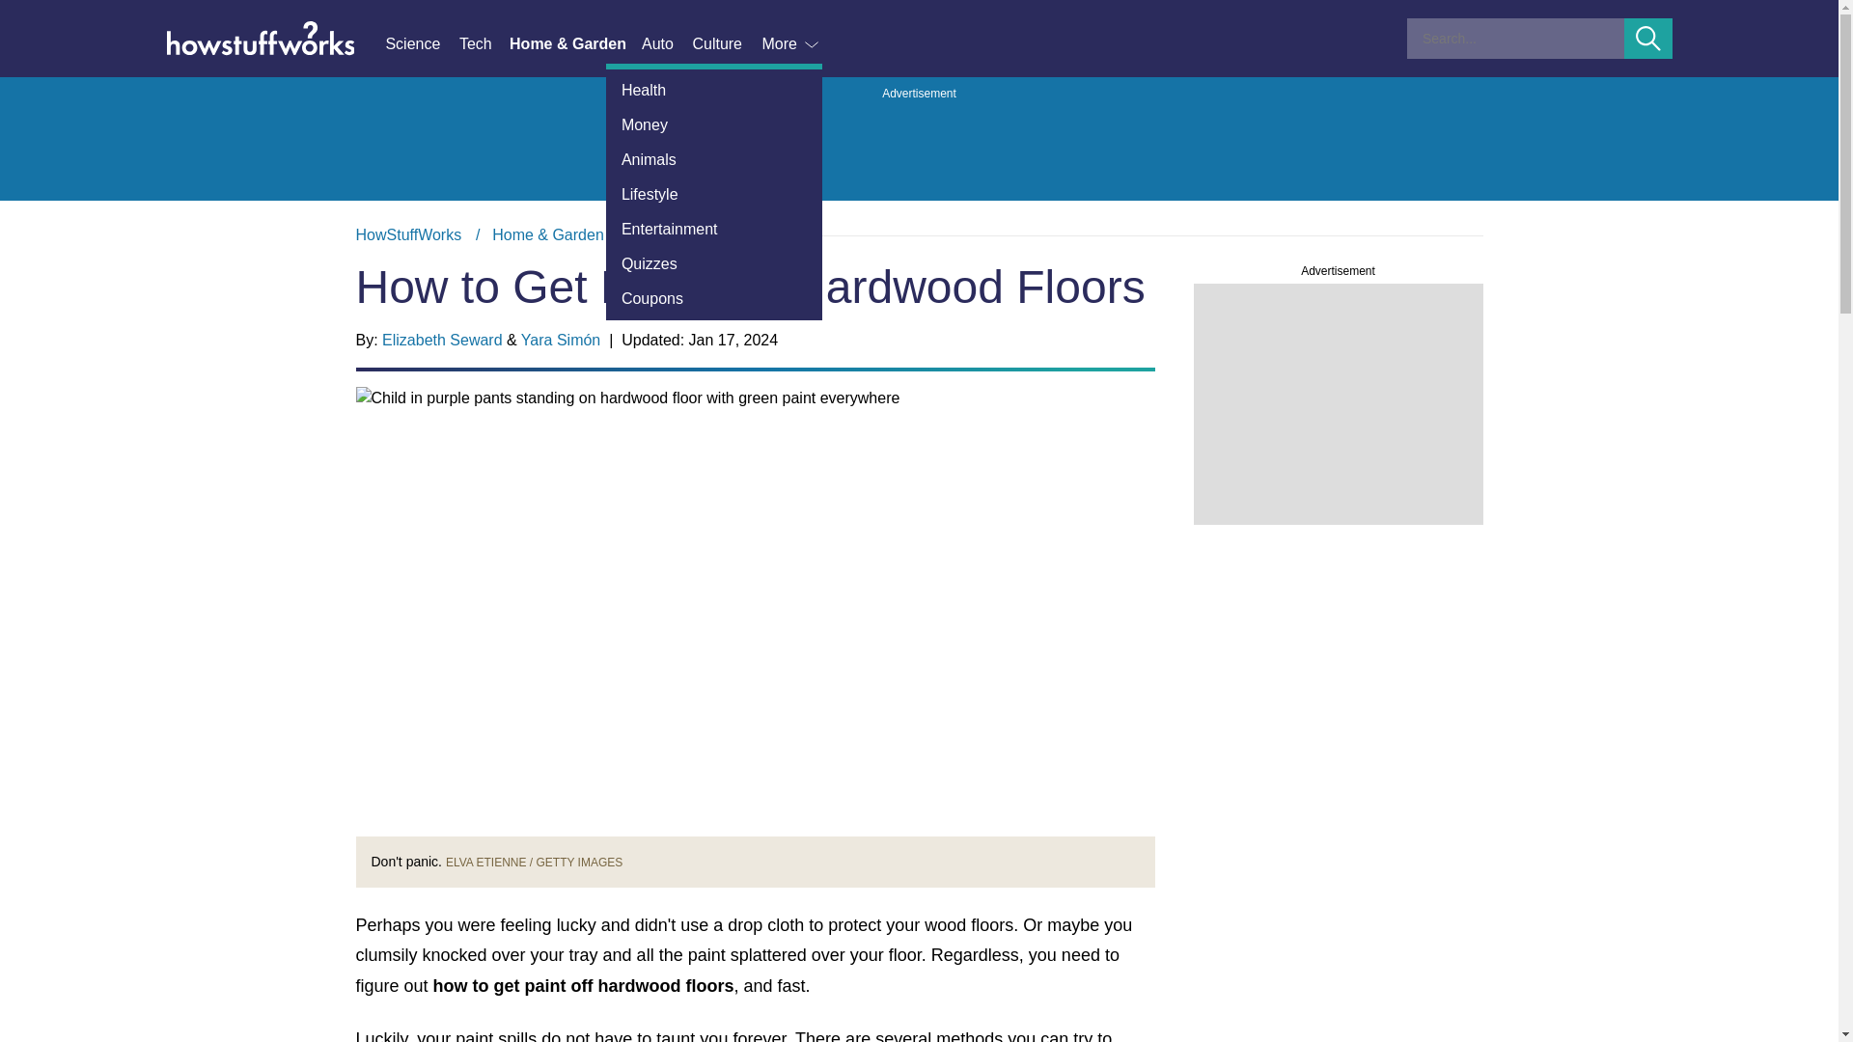 The height and width of the screenshot is (1042, 1853). Describe the element at coordinates (714, 230) in the screenshot. I see `Entertainment` at that location.